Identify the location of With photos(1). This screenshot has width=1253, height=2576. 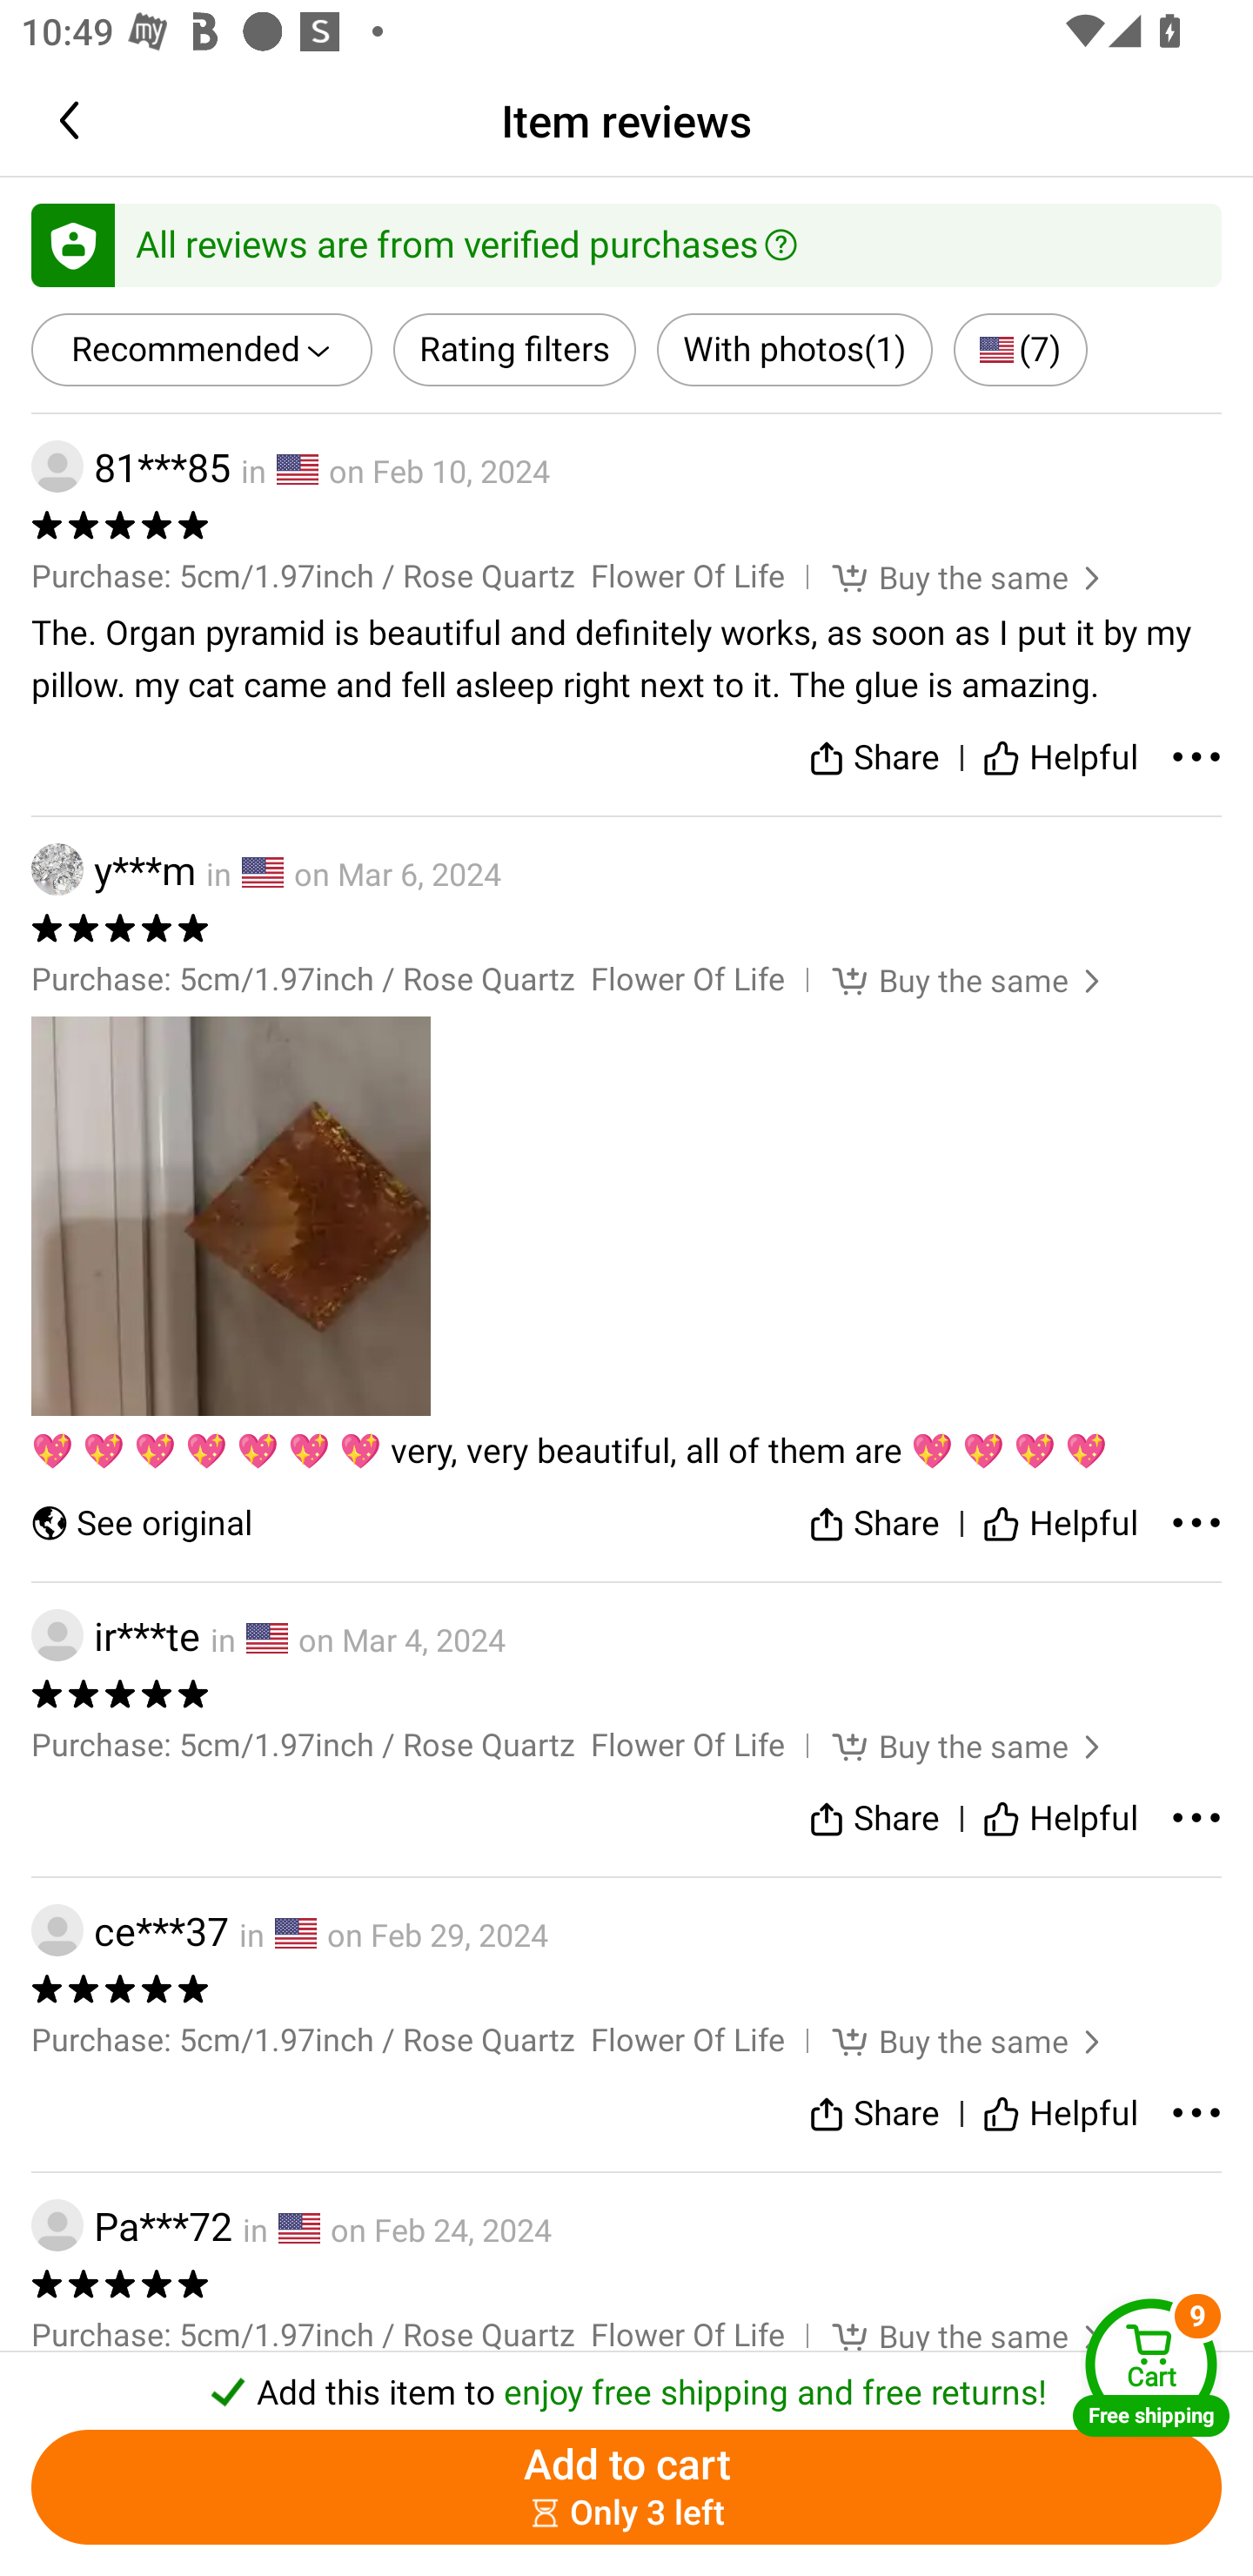
(794, 350).